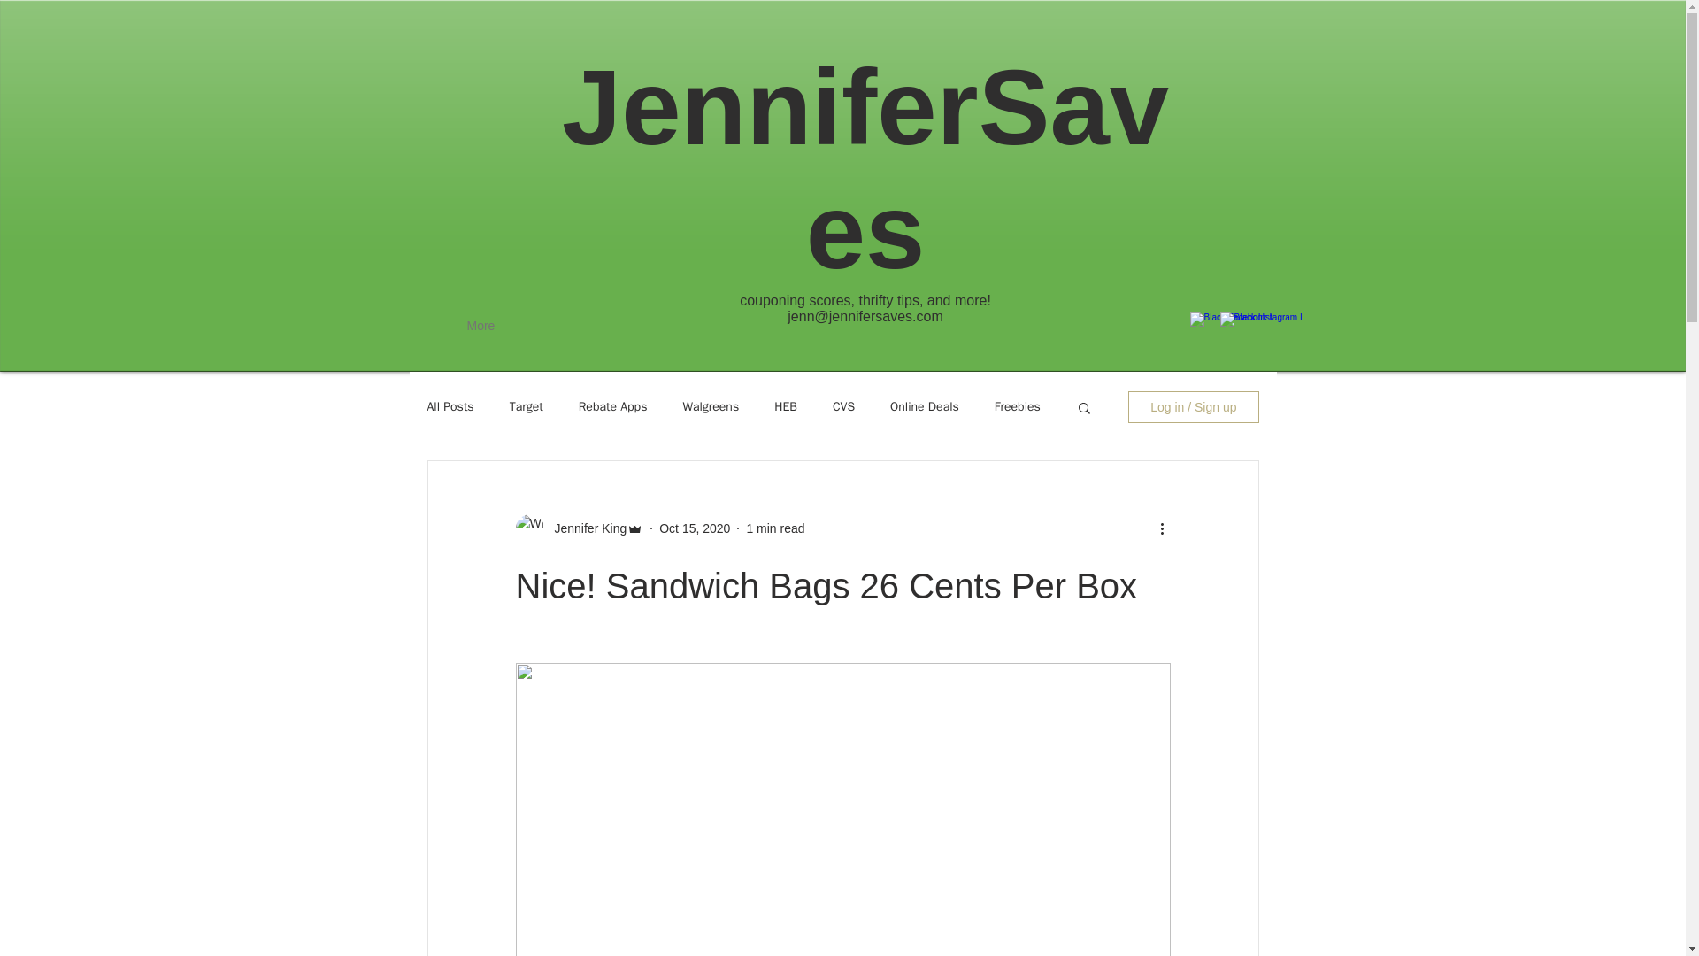 This screenshot has width=1699, height=956. What do you see at coordinates (585, 528) in the screenshot?
I see `Jennifer King` at bounding box center [585, 528].